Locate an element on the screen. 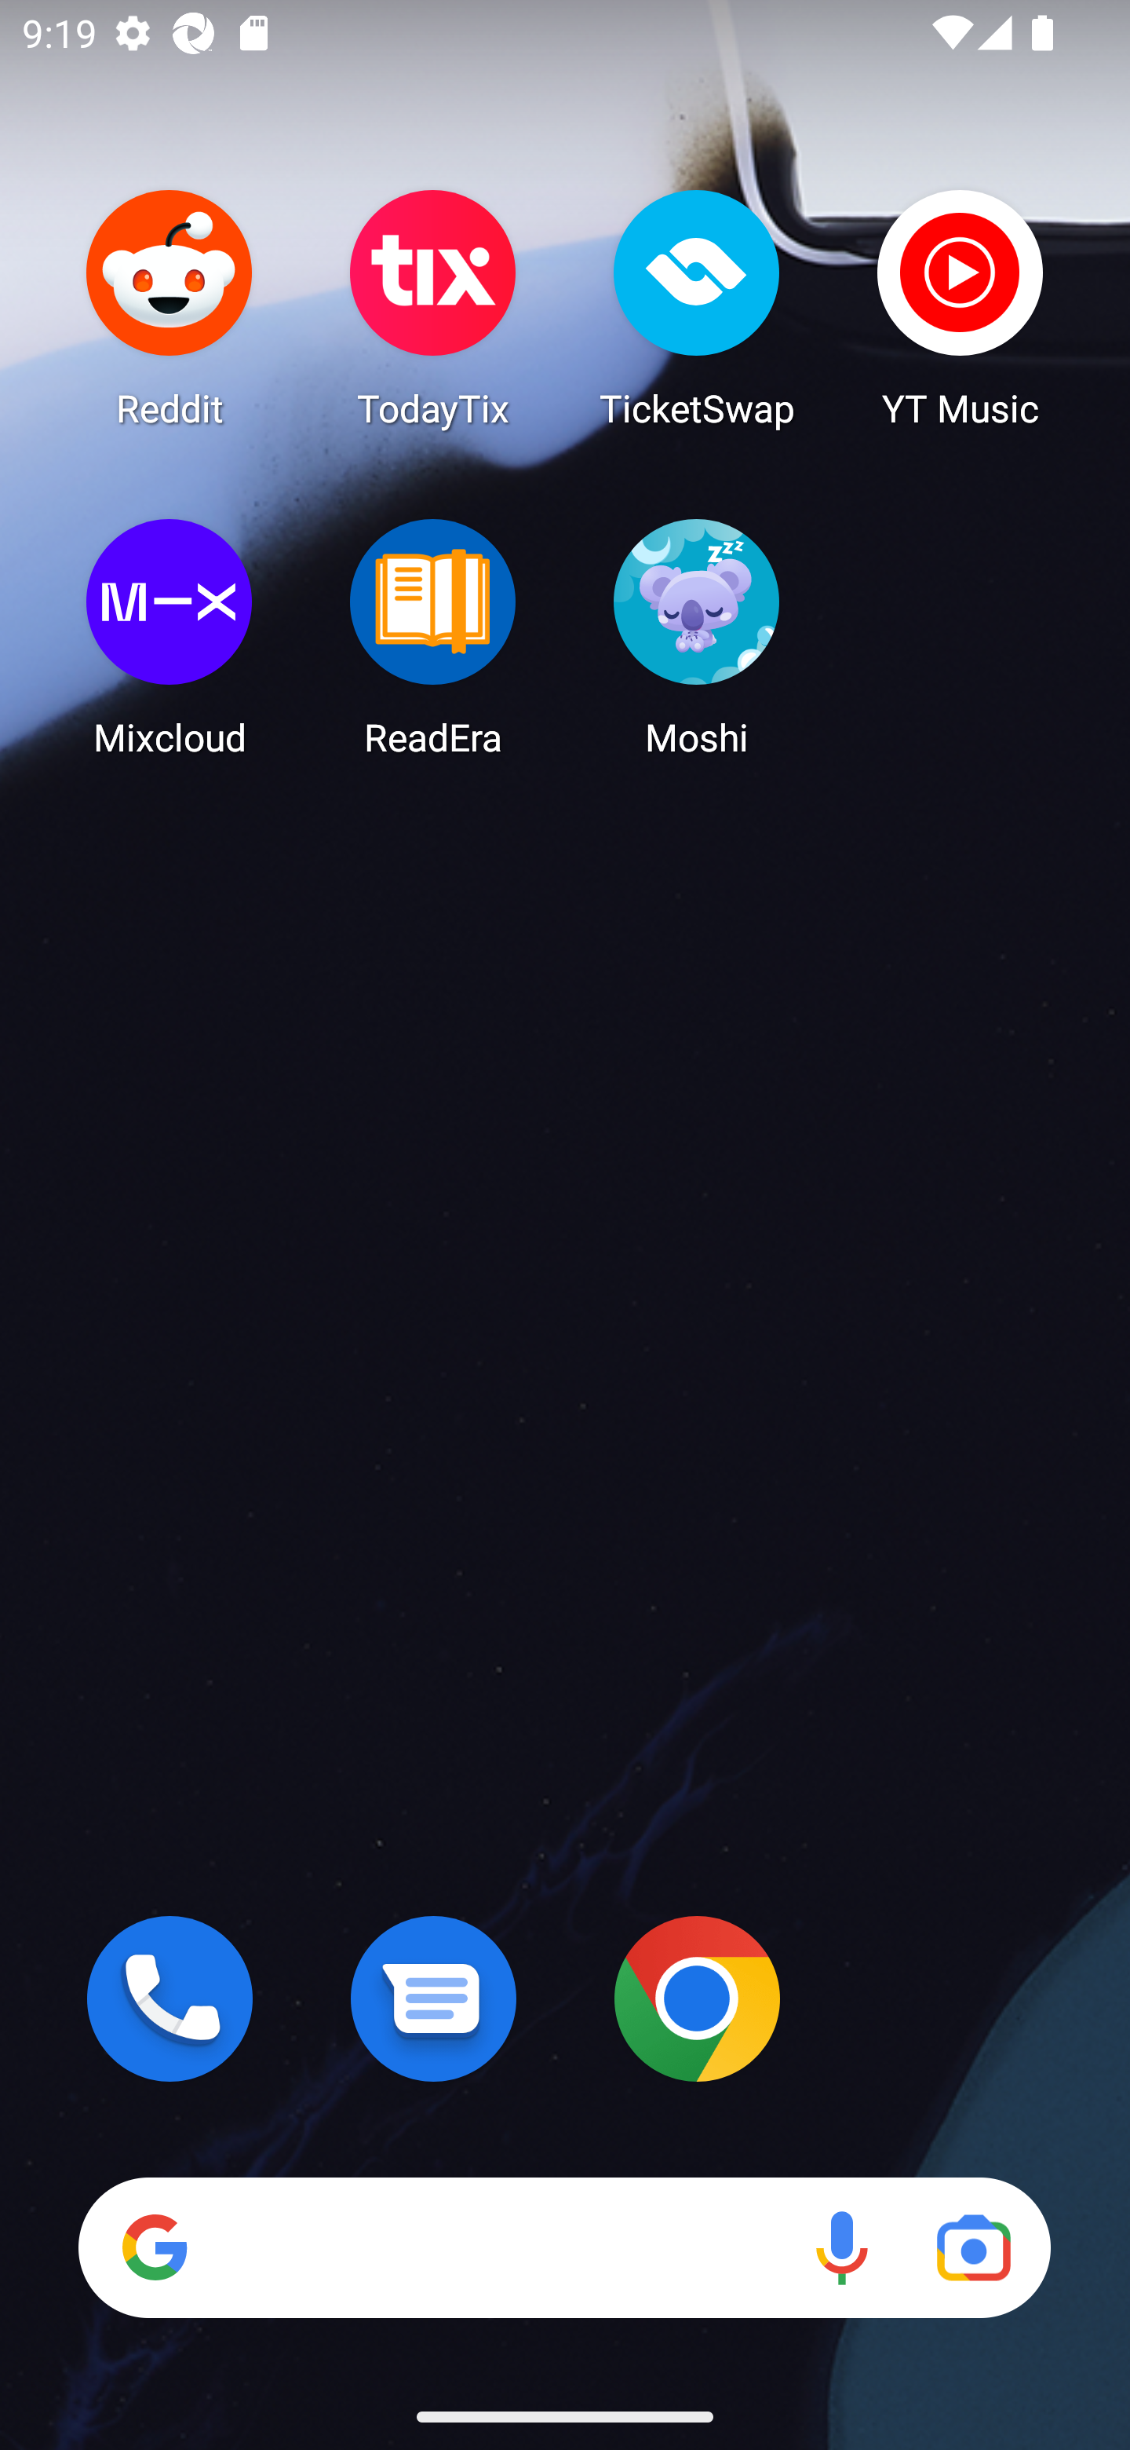 The width and height of the screenshot is (1130, 2450). Mixcloud is located at coordinates (169, 637).